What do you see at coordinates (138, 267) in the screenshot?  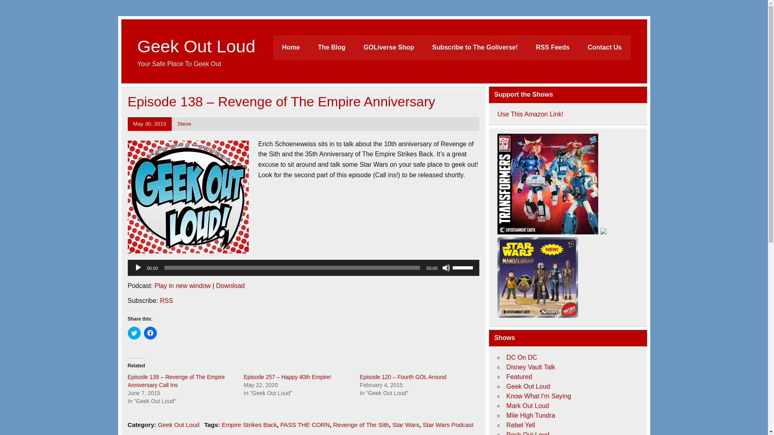 I see `Play` at bounding box center [138, 267].